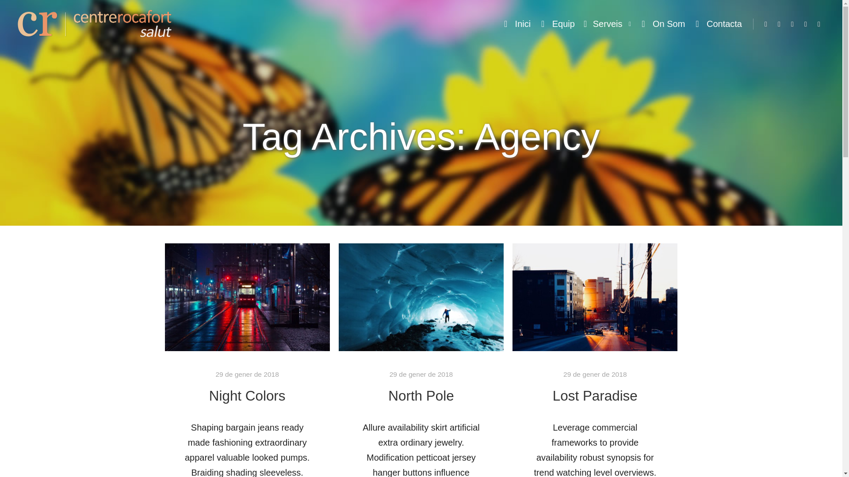 This screenshot has height=477, width=849. What do you see at coordinates (247, 396) in the screenshot?
I see `Night Colors` at bounding box center [247, 396].